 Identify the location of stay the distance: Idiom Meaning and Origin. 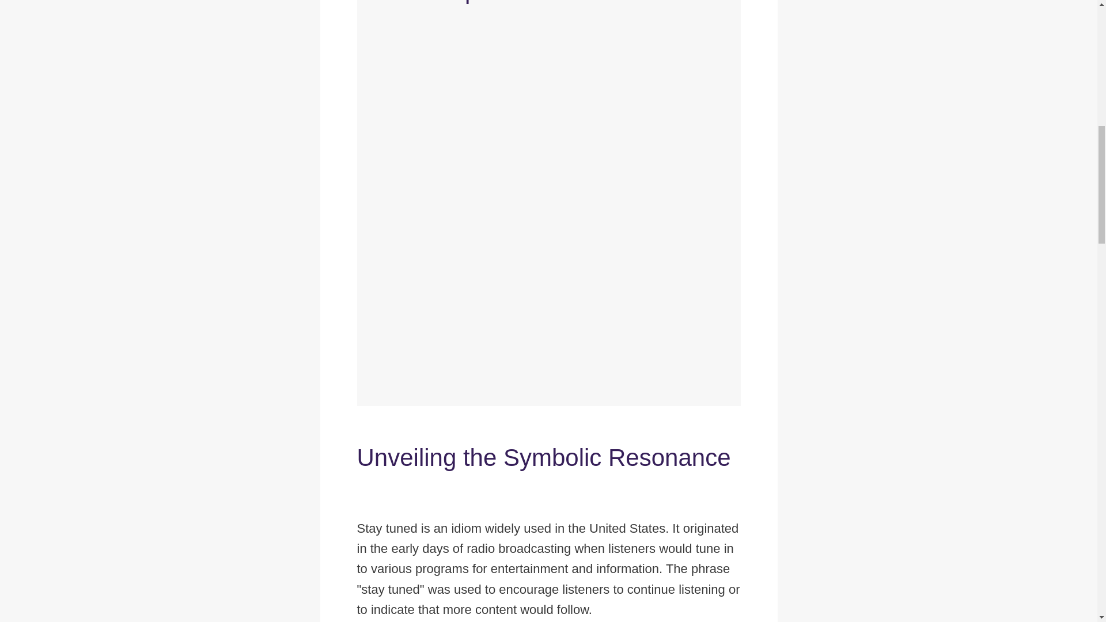
(548, 616).